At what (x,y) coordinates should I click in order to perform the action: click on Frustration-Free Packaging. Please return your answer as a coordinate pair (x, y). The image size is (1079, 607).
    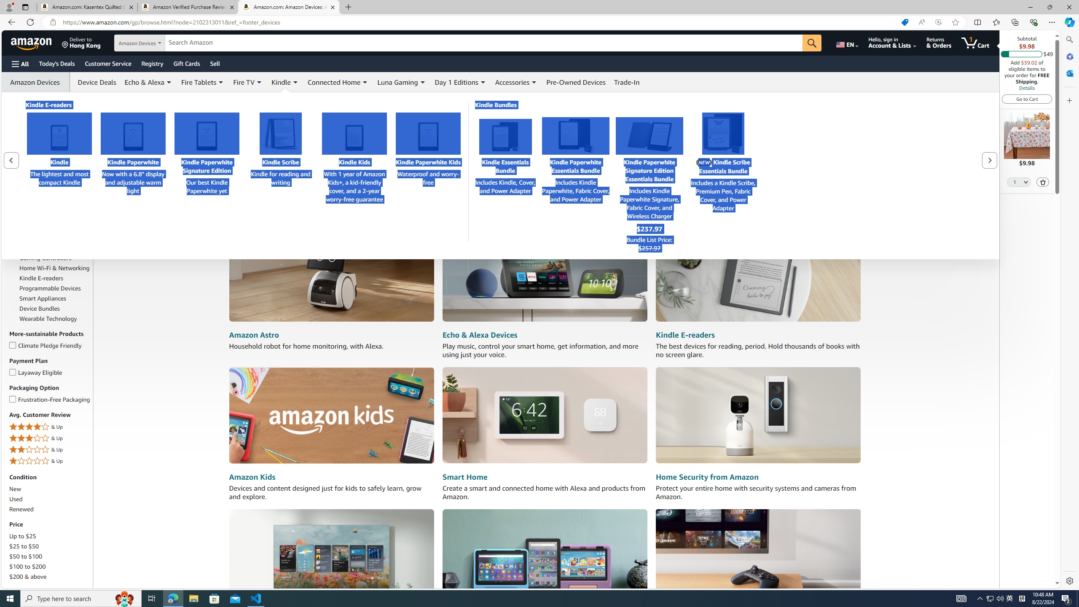
    Looking at the image, I should click on (13, 398).